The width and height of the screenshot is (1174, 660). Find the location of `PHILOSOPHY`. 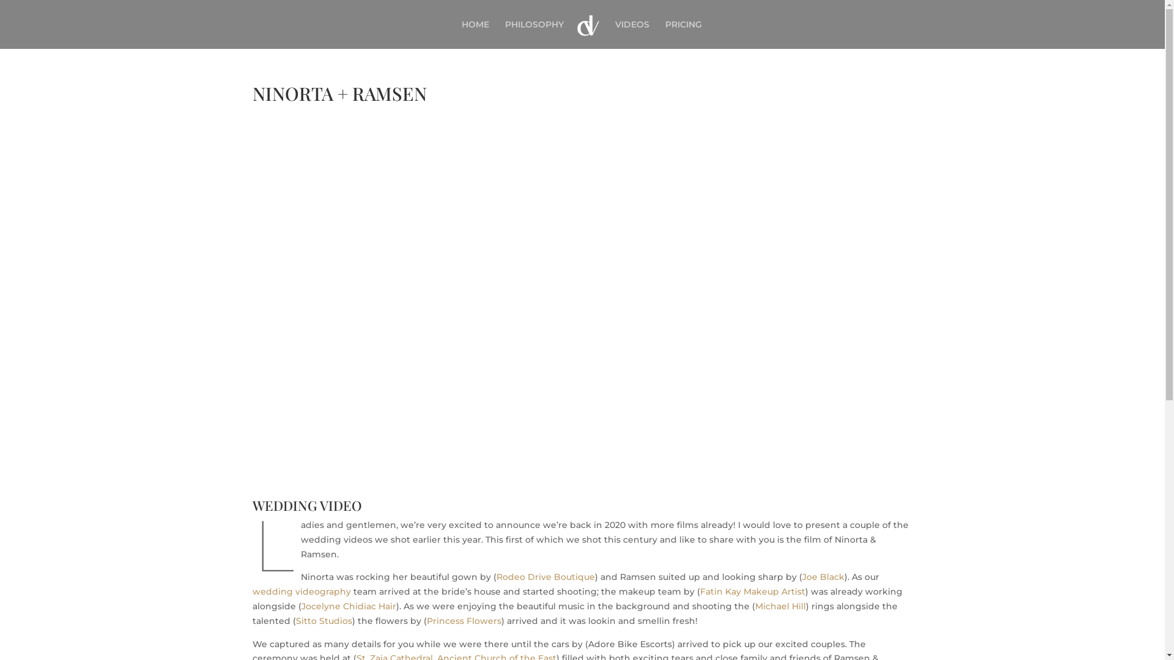

PHILOSOPHY is located at coordinates (534, 34).